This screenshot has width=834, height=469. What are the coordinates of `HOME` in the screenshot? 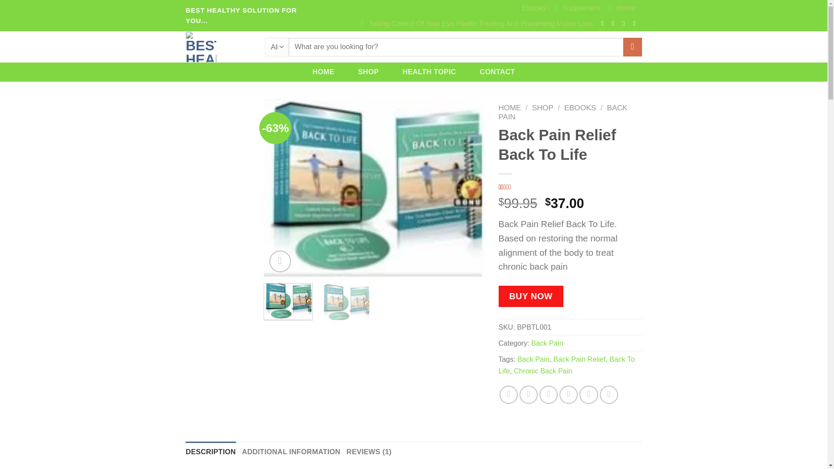 It's located at (323, 71).